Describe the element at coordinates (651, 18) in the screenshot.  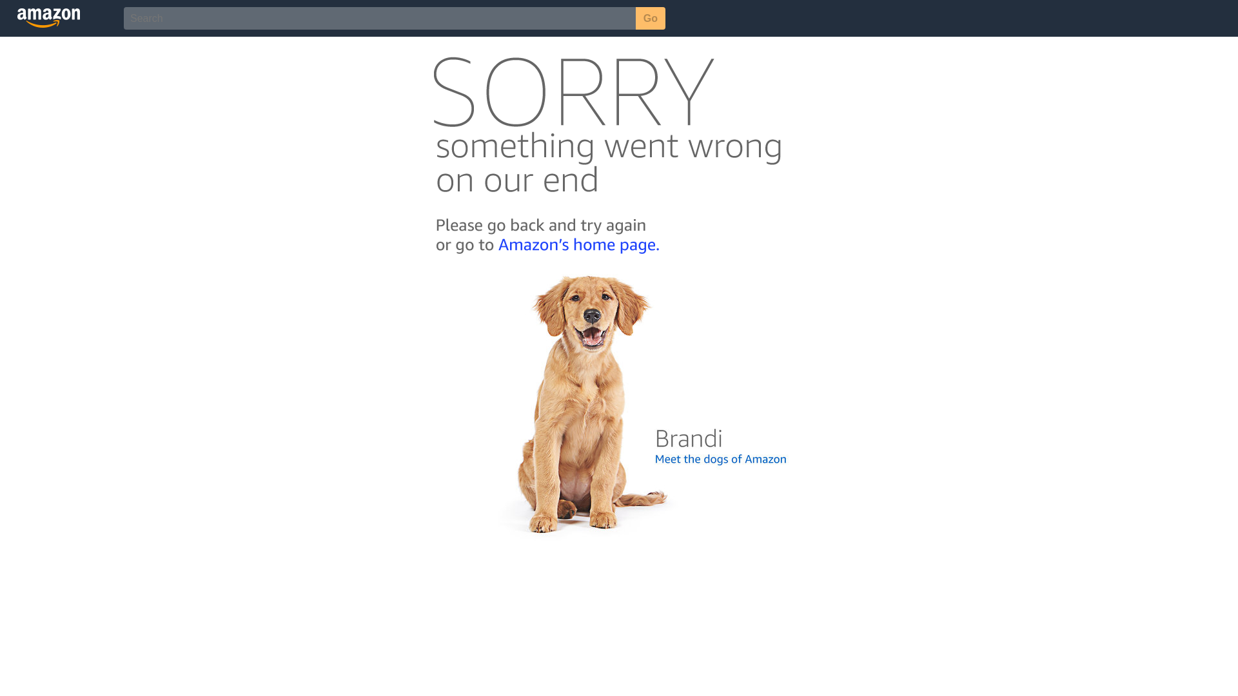
I see `Go` at that location.